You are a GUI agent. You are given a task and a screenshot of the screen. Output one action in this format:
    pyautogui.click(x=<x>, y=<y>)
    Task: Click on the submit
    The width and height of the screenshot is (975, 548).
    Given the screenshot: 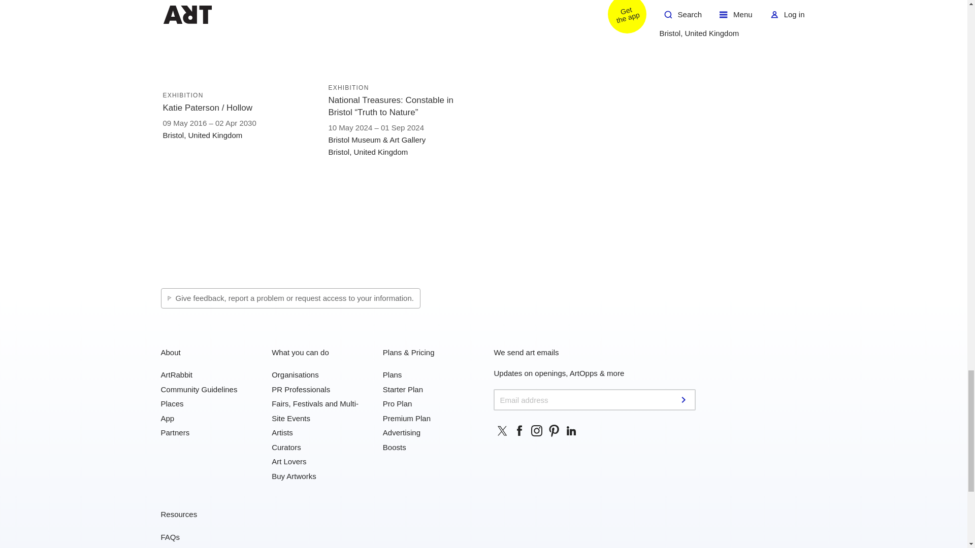 What is the action you would take?
    pyautogui.click(x=685, y=399)
    